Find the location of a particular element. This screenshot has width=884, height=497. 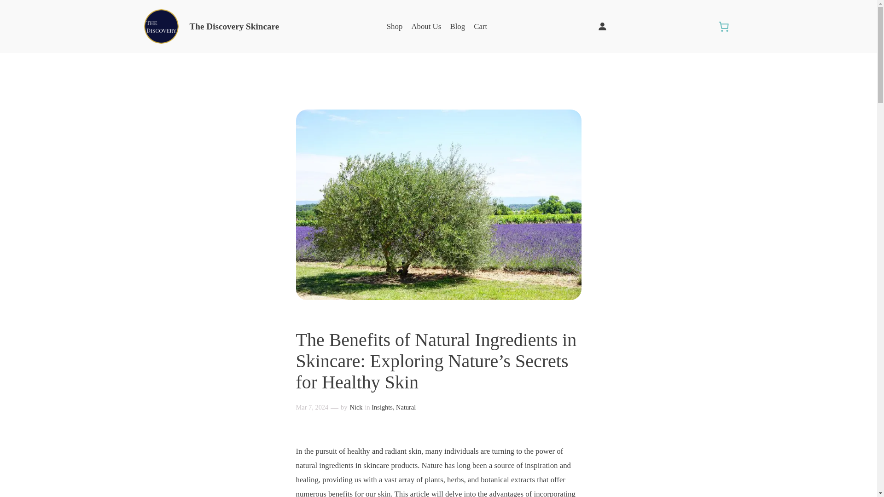

The Discovery Skincare is located at coordinates (234, 27).